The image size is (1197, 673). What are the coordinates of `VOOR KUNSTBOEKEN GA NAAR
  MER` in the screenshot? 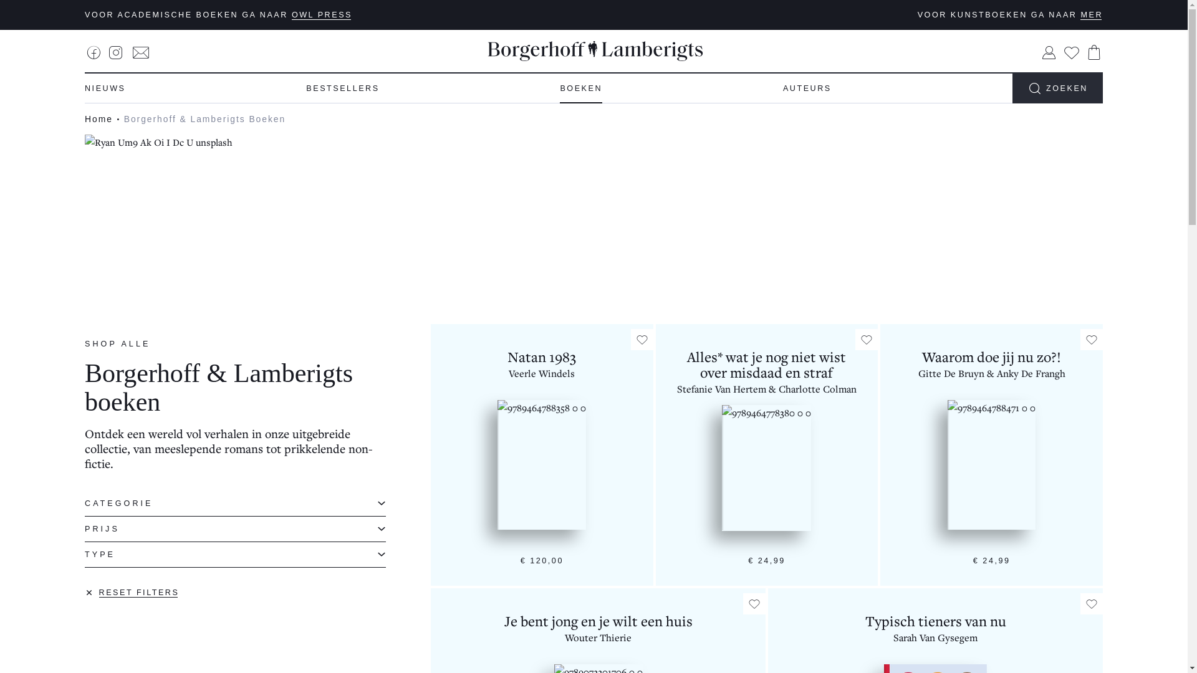 It's located at (1010, 15).